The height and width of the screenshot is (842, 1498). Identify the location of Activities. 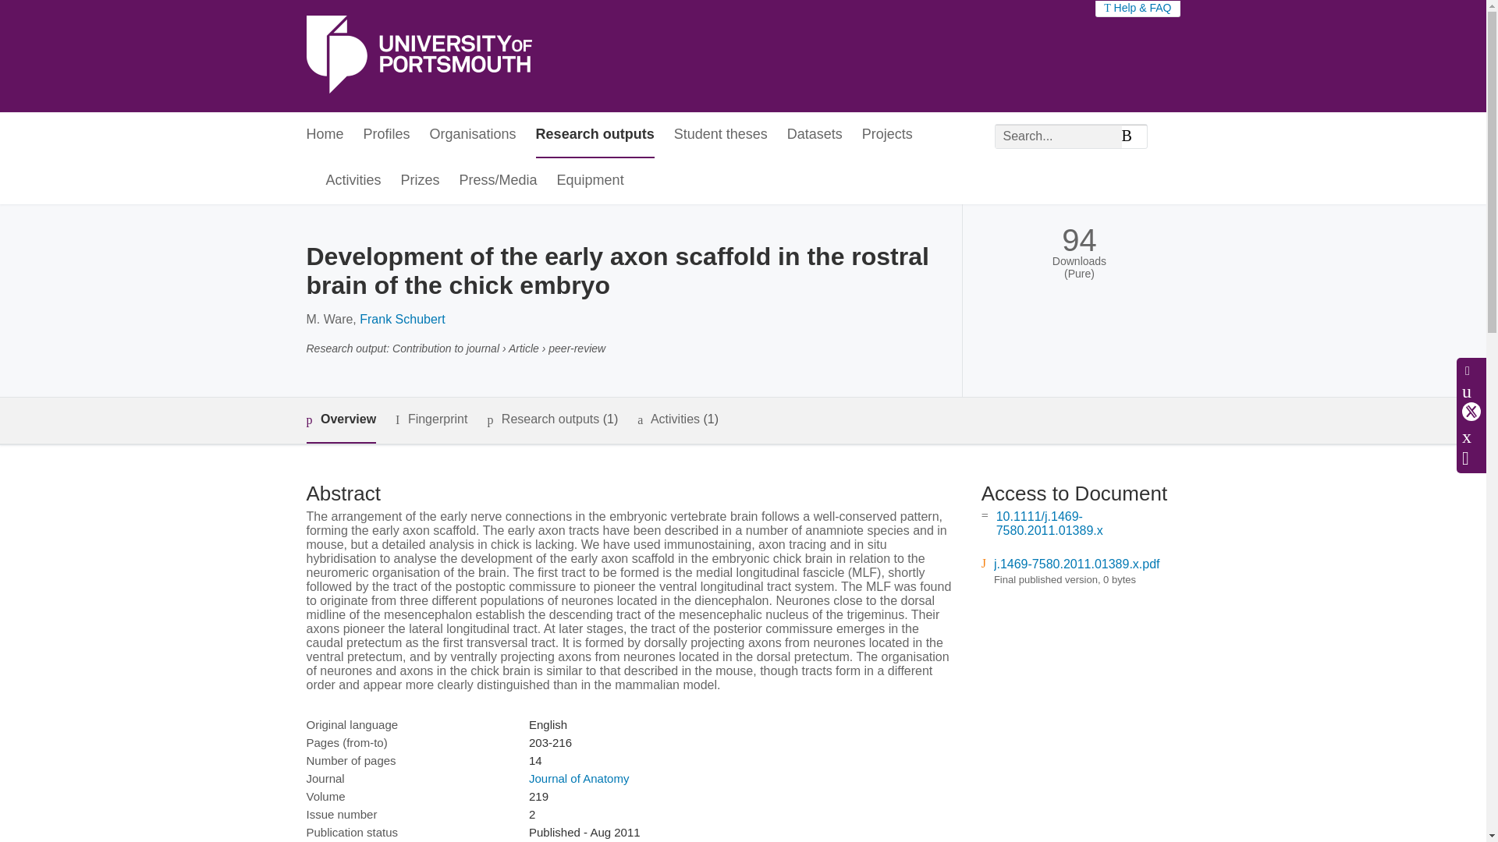
(354, 181).